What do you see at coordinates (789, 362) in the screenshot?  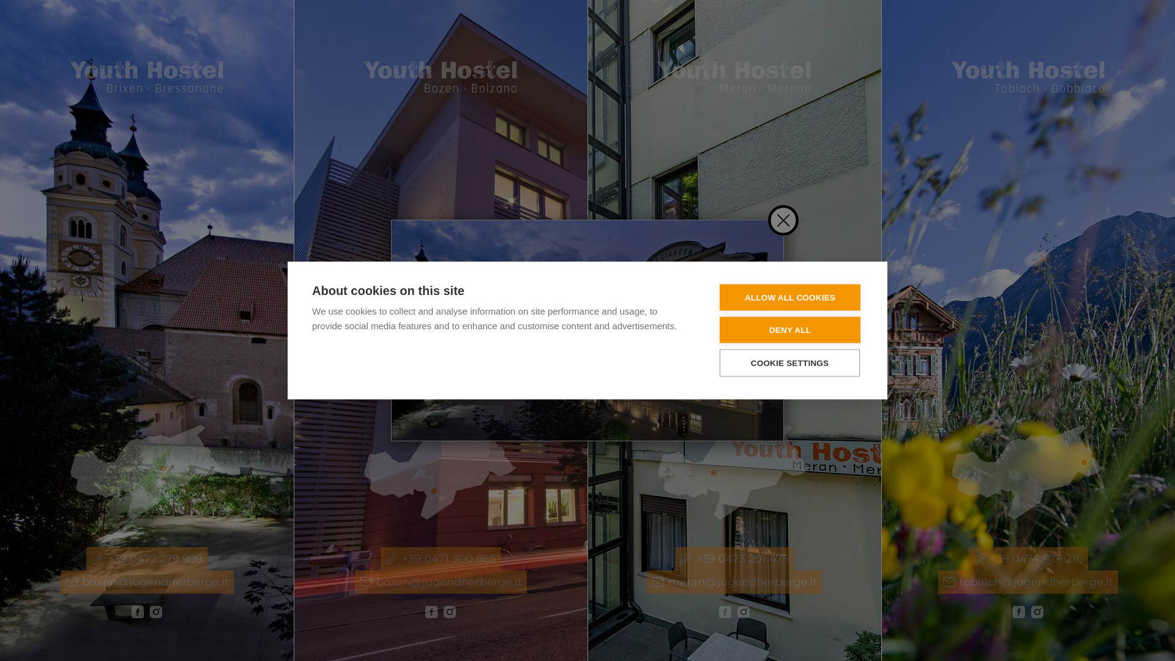 I see `COOKIE SETTINGS` at bounding box center [789, 362].